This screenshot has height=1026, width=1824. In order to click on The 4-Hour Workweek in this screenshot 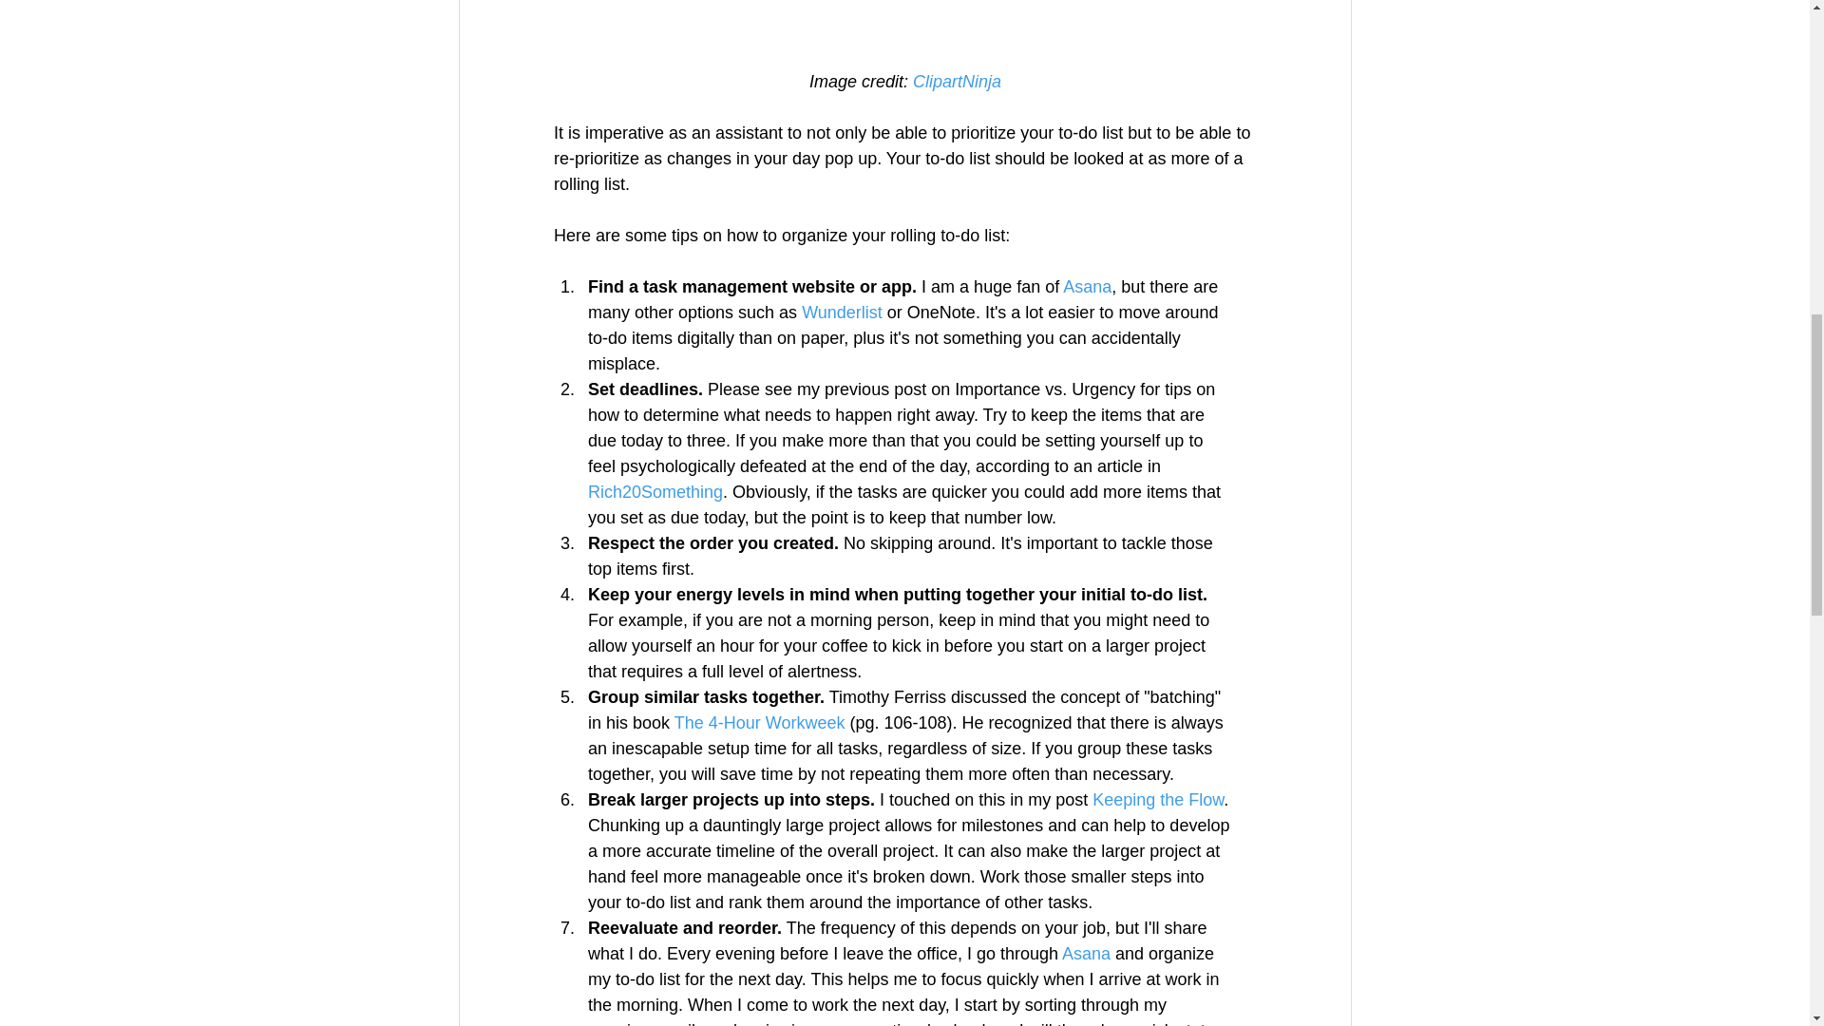, I will do `click(758, 722)`.